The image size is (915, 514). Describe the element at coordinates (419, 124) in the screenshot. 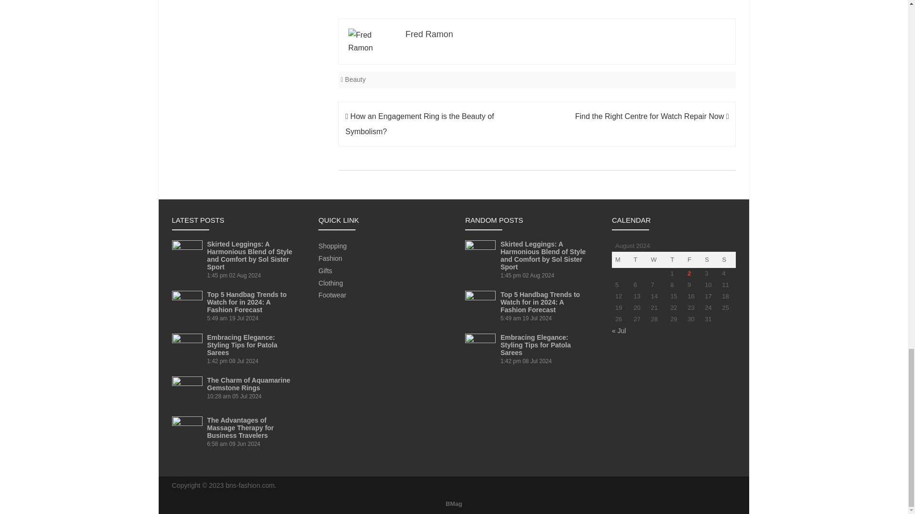

I see `How an Engagement Ring is the Beauty of Symbolism?` at that location.